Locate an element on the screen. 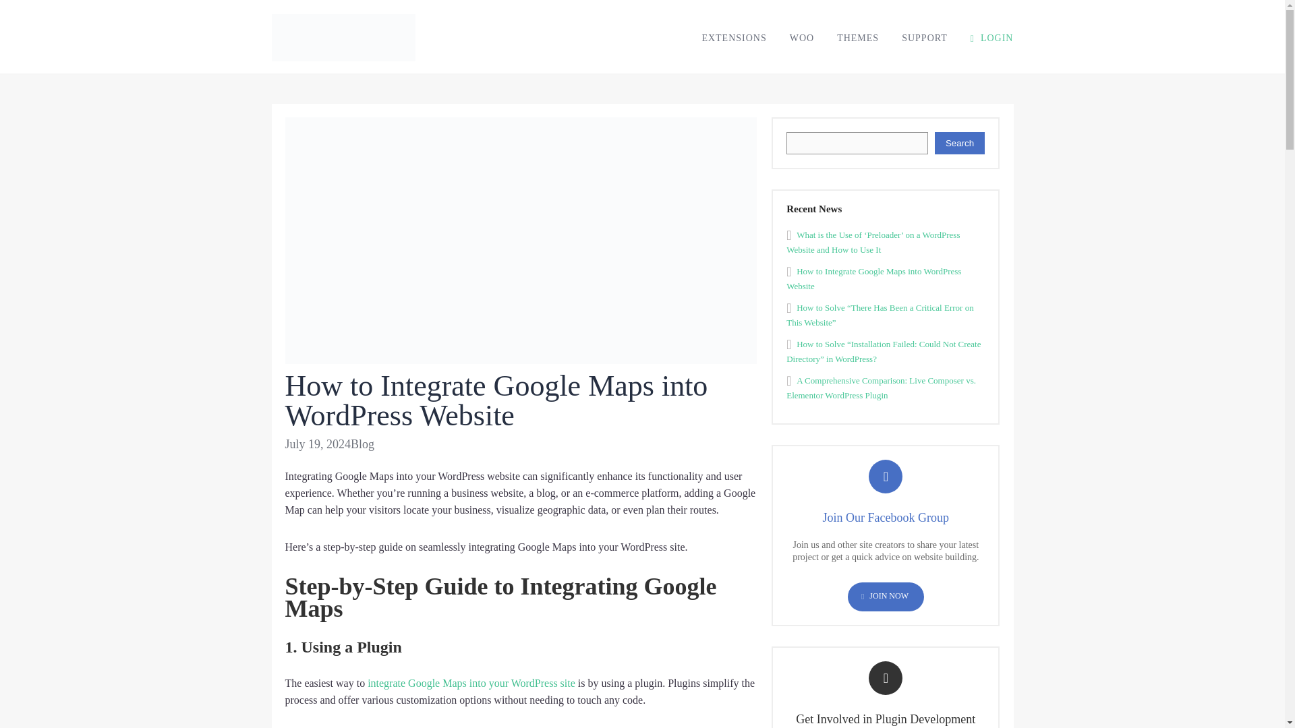  integrate Google Maps into your WordPress site is located at coordinates (471, 683).